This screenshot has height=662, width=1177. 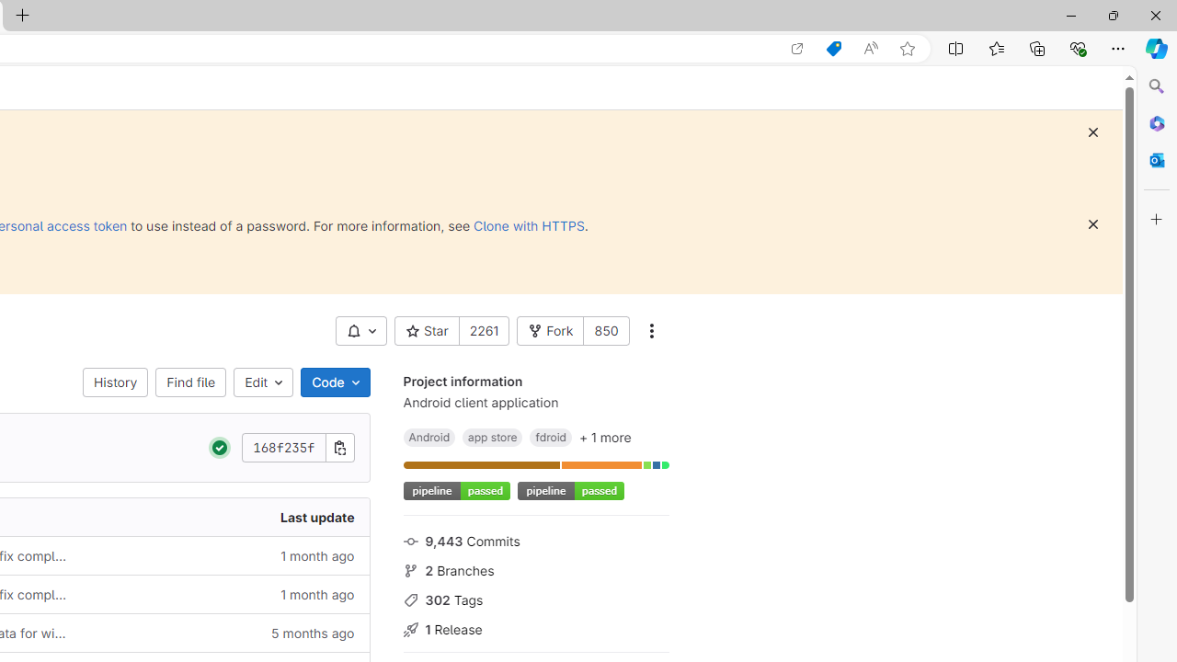 I want to click on app store, so click(x=493, y=437).